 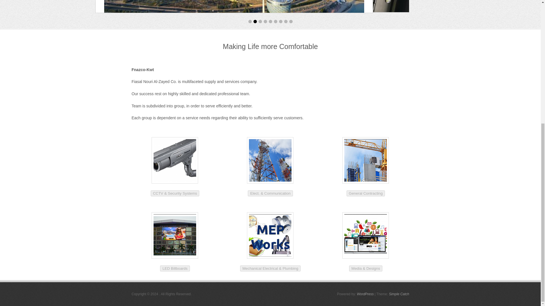 I want to click on 2, so click(x=255, y=22).